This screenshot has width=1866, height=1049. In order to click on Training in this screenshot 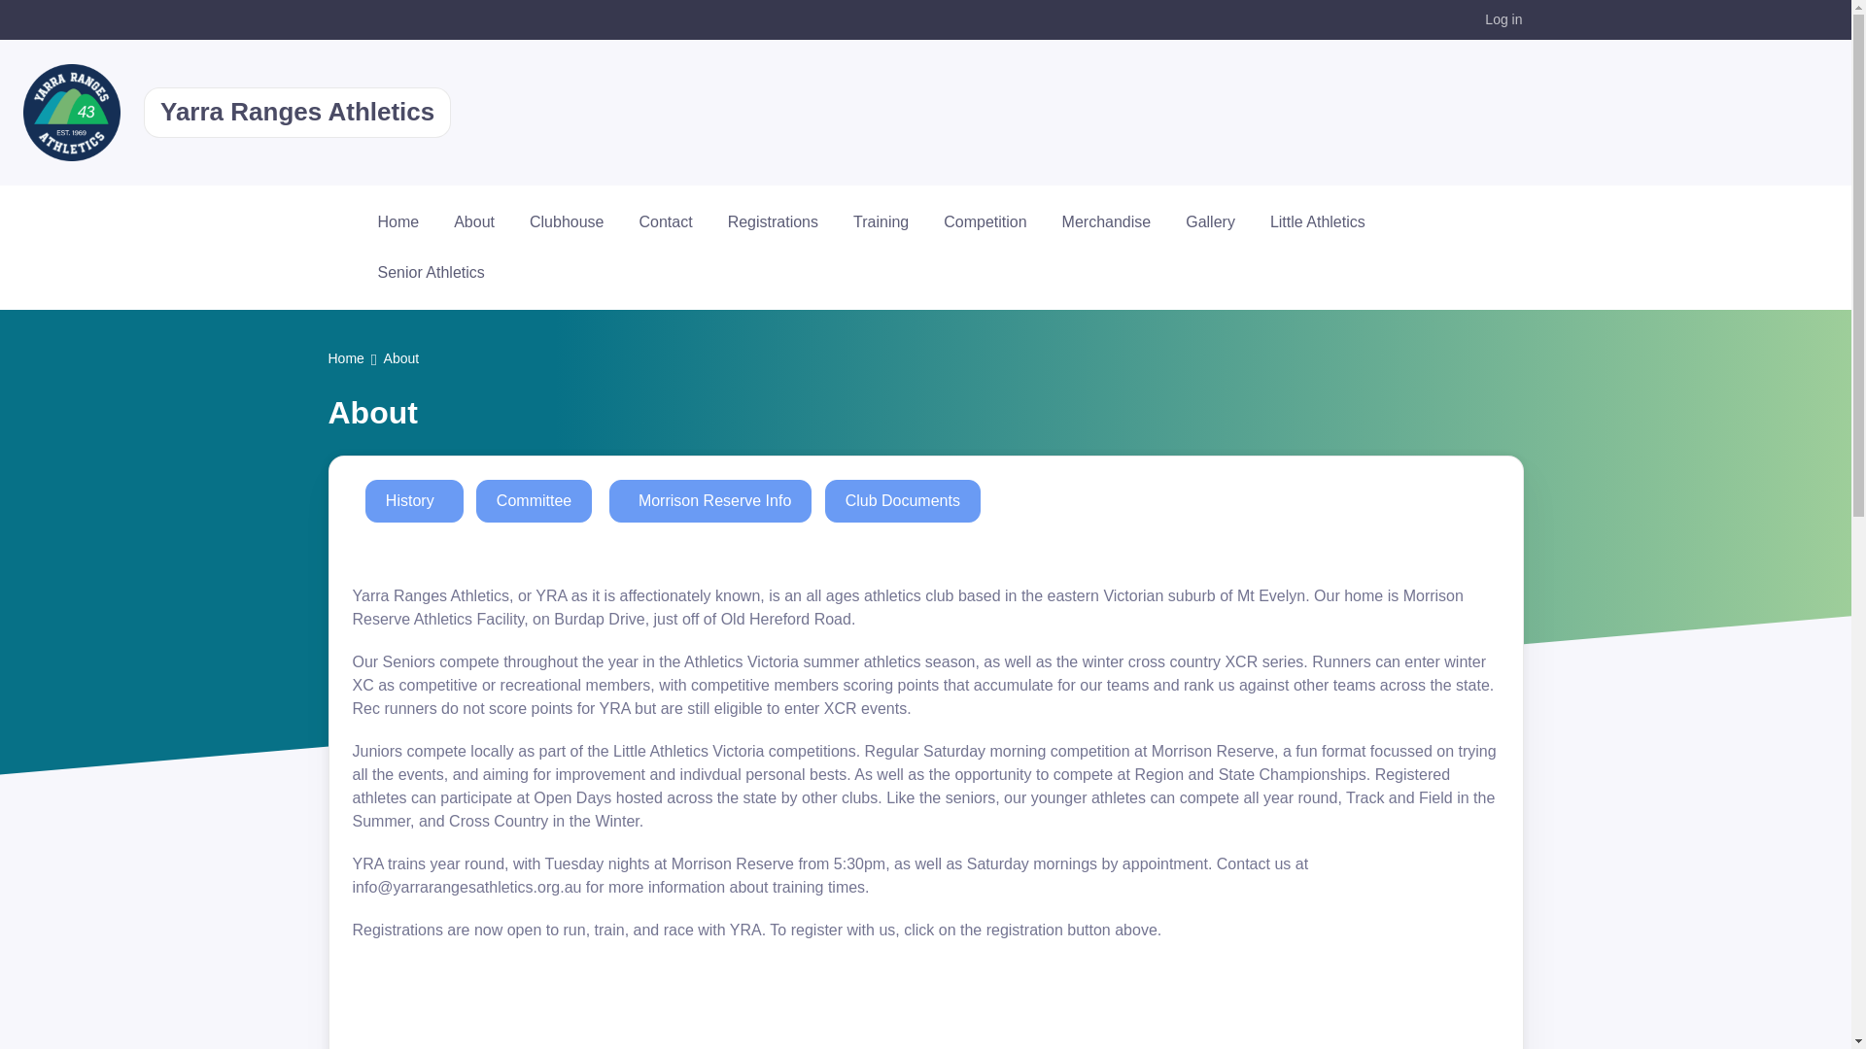, I will do `click(881, 221)`.